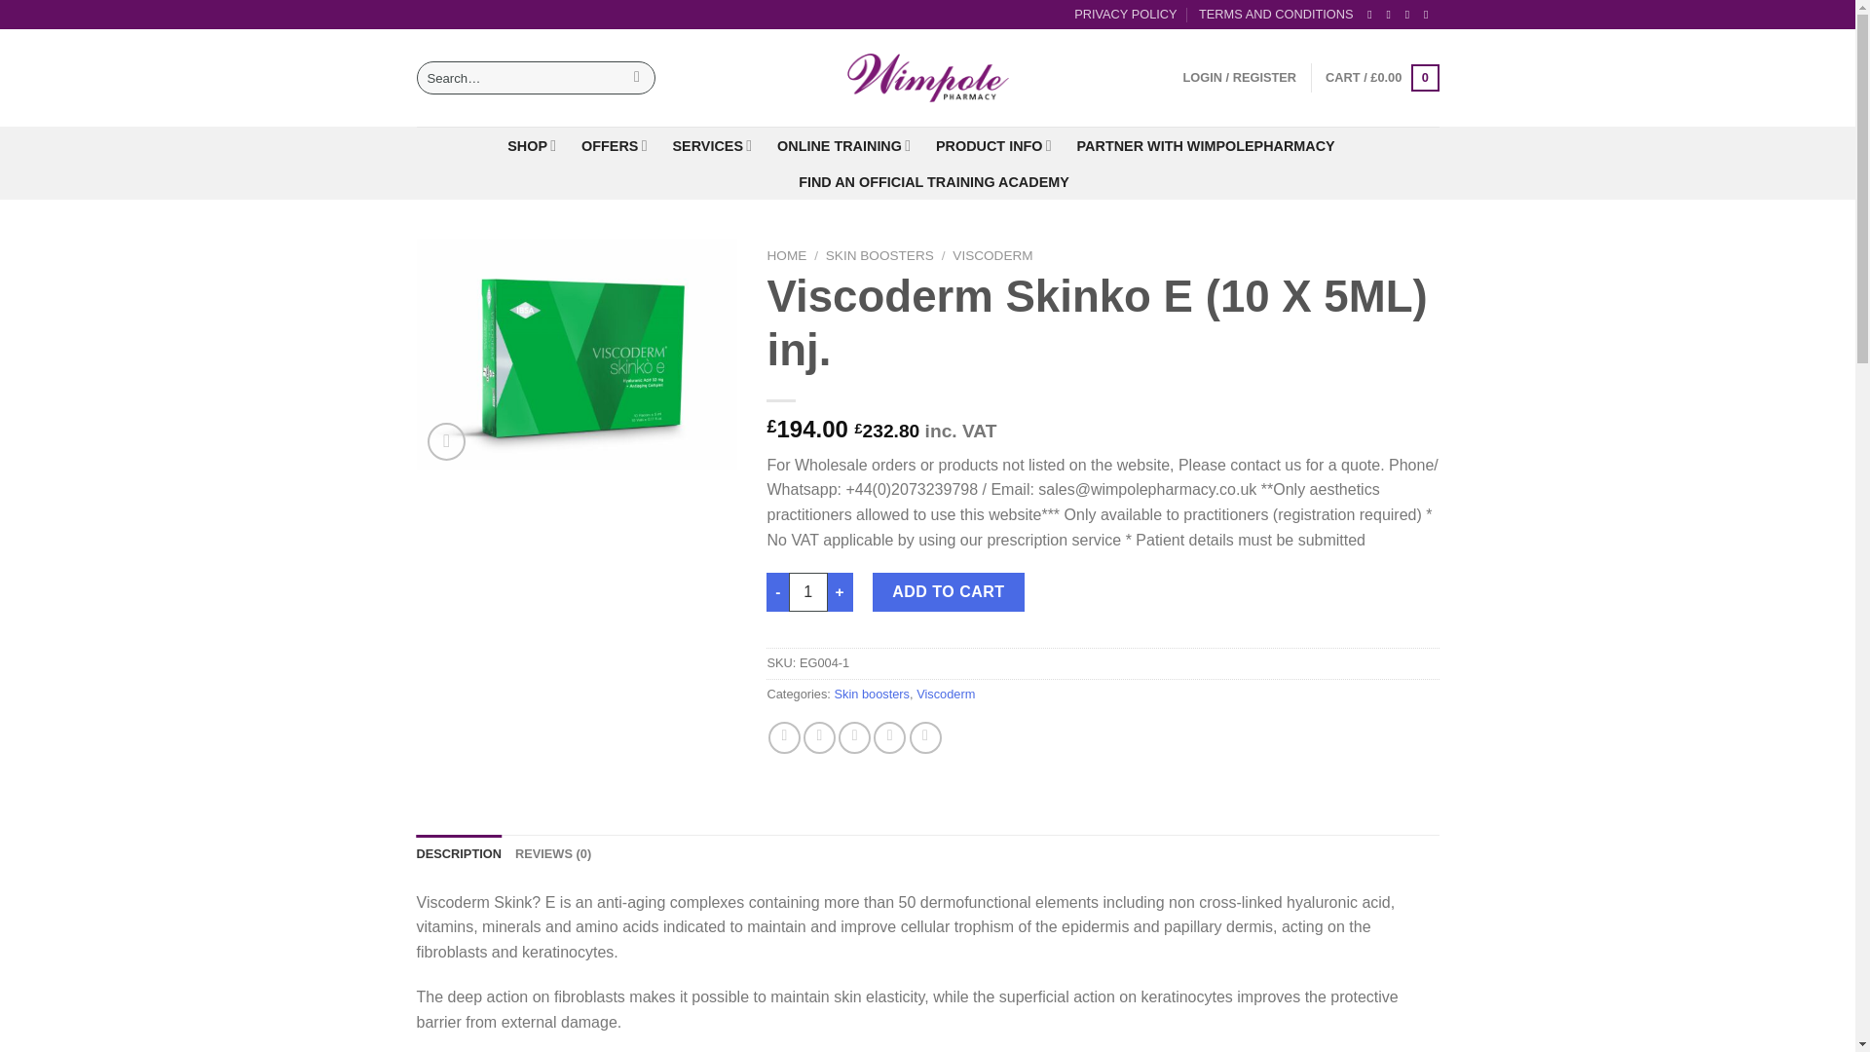 Image resolution: width=1870 pixels, height=1052 pixels. Describe the element at coordinates (531, 144) in the screenshot. I see `SHOP` at that location.